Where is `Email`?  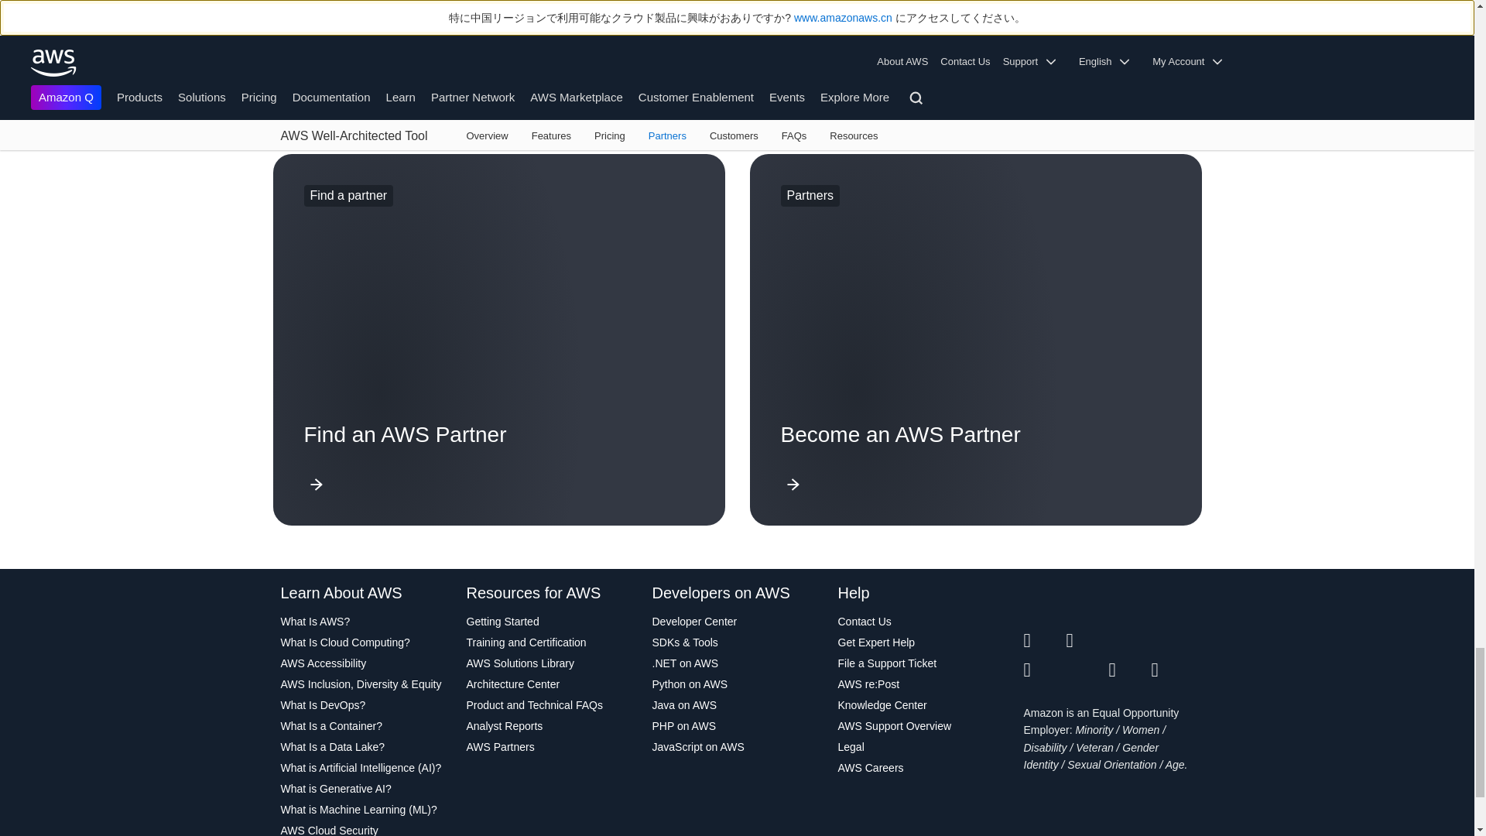 Email is located at coordinates (1173, 670).